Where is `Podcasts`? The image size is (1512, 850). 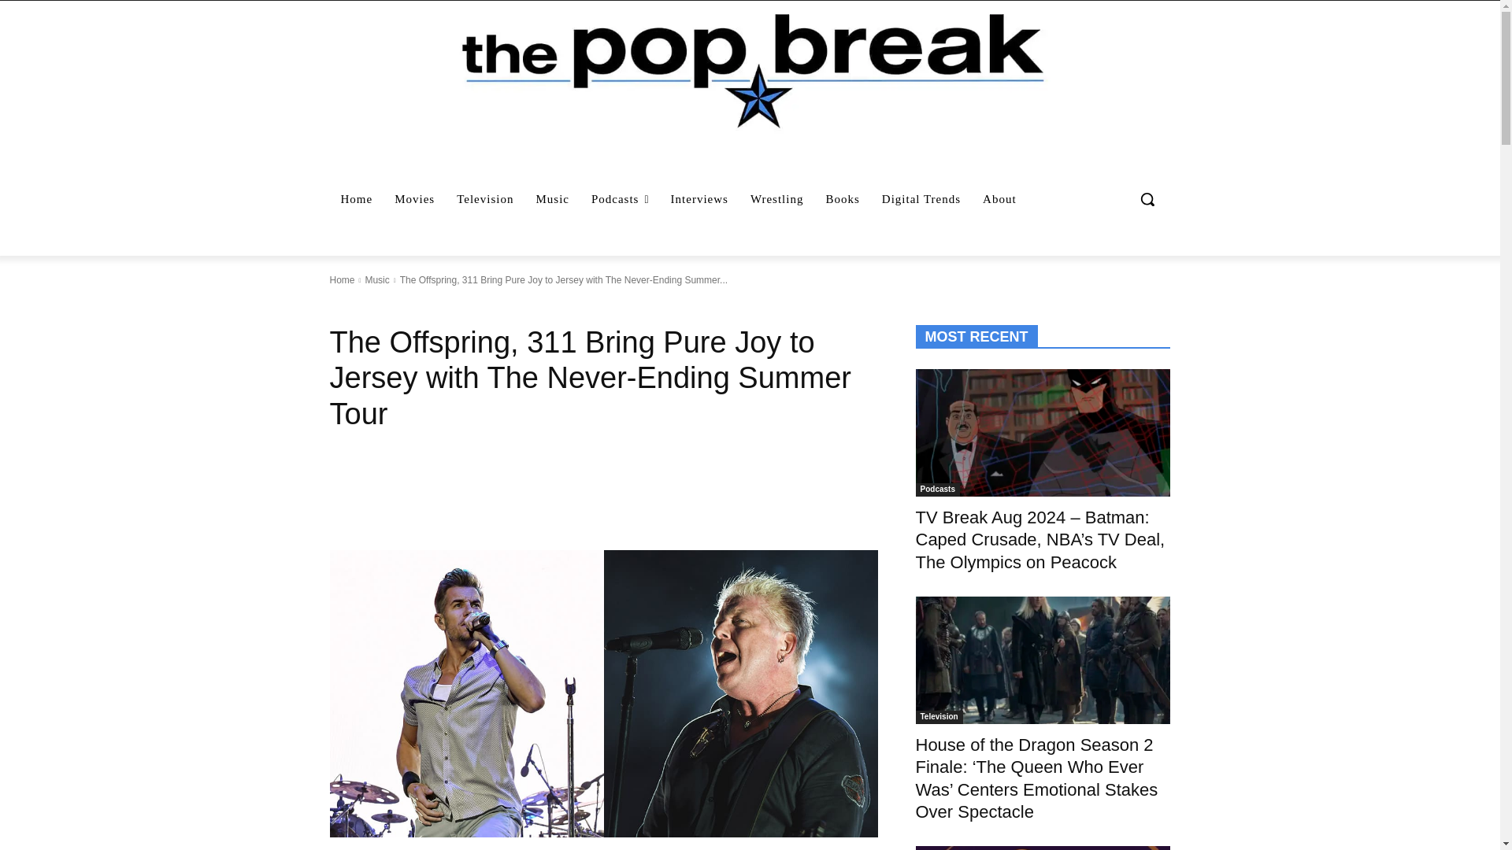 Podcasts is located at coordinates (620, 198).